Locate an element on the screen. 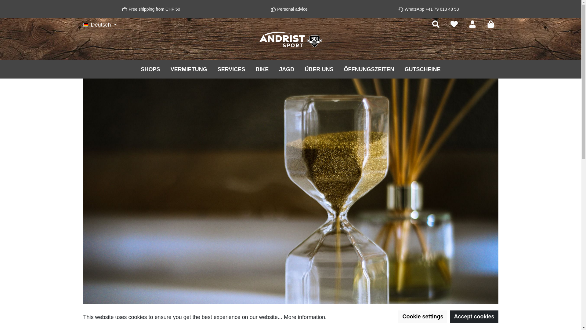 The height and width of the screenshot is (330, 586). BIKE is located at coordinates (262, 69).